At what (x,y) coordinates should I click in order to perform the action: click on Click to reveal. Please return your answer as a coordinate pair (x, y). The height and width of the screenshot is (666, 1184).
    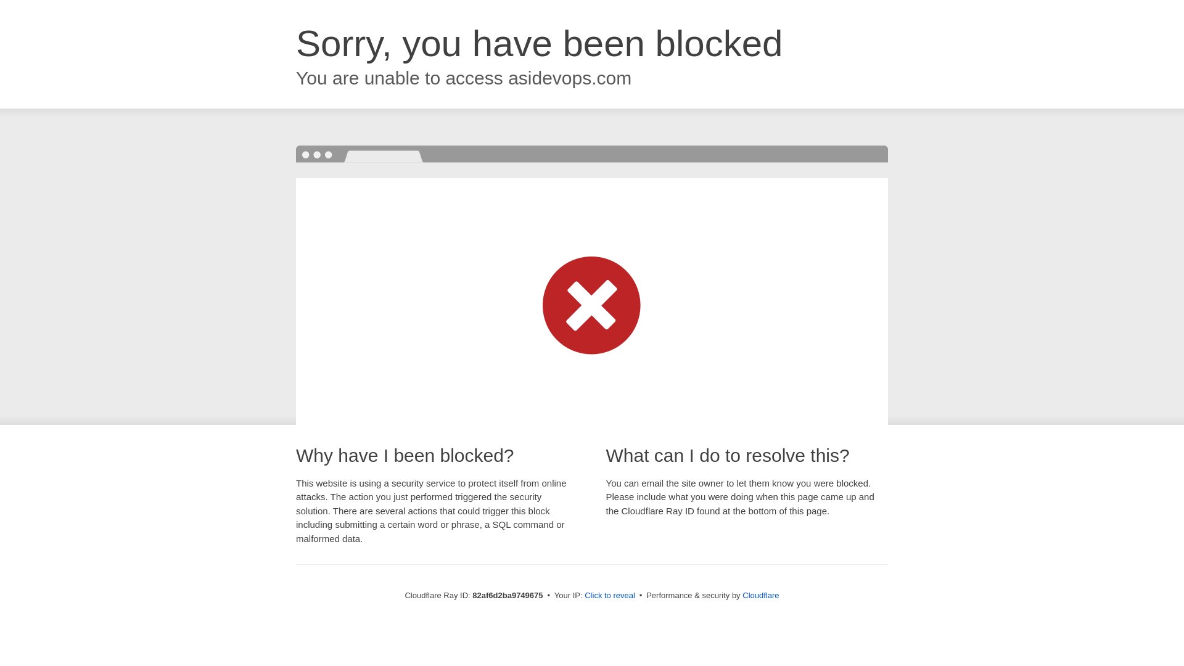
    Looking at the image, I should click on (610, 596).